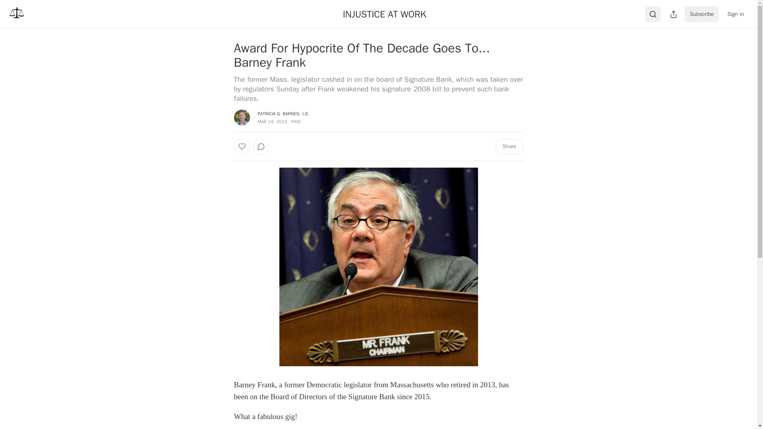 The image size is (763, 429). Describe the element at coordinates (702, 14) in the screenshot. I see `Subscribe` at that location.